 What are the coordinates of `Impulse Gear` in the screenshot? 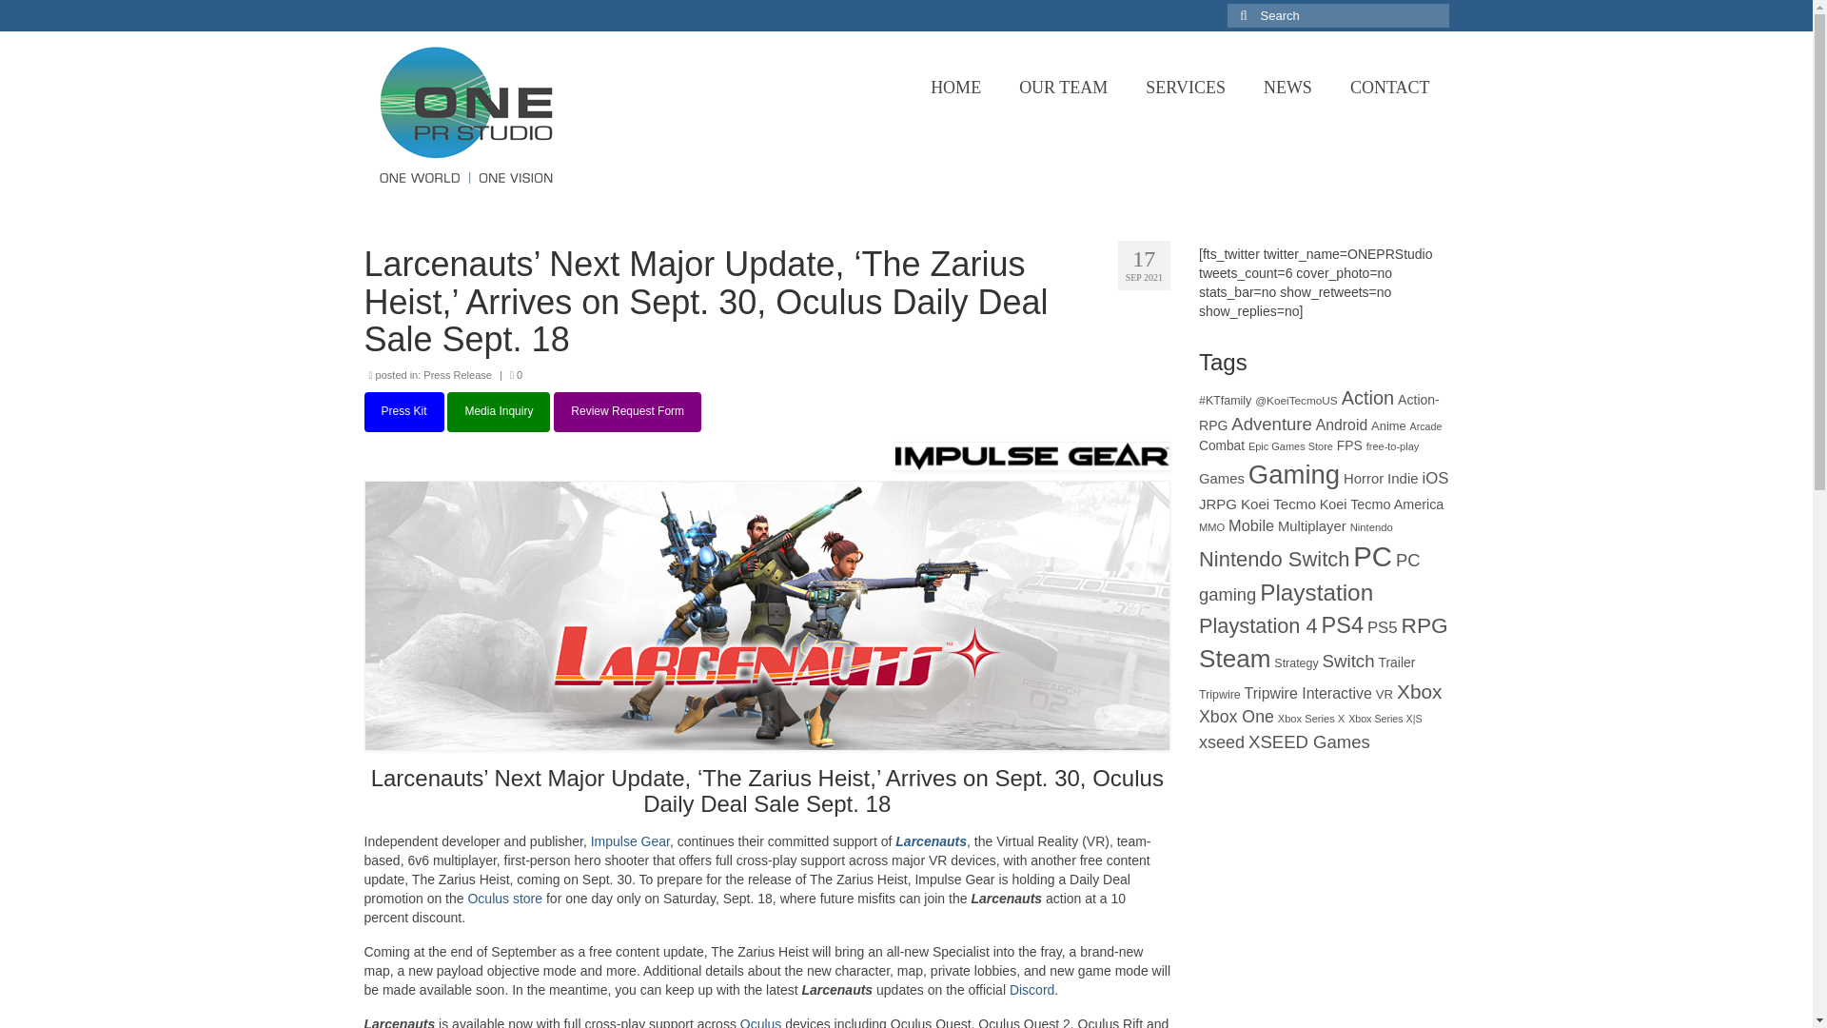 It's located at (630, 841).